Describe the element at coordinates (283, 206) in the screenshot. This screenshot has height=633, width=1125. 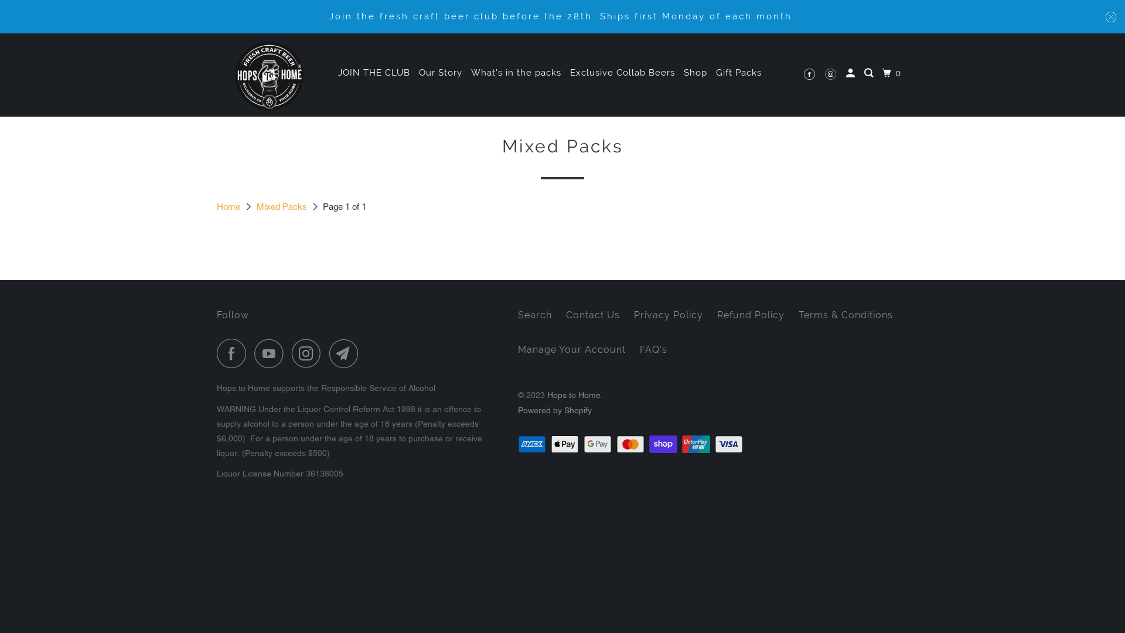
I see `Mixed Packs` at that location.